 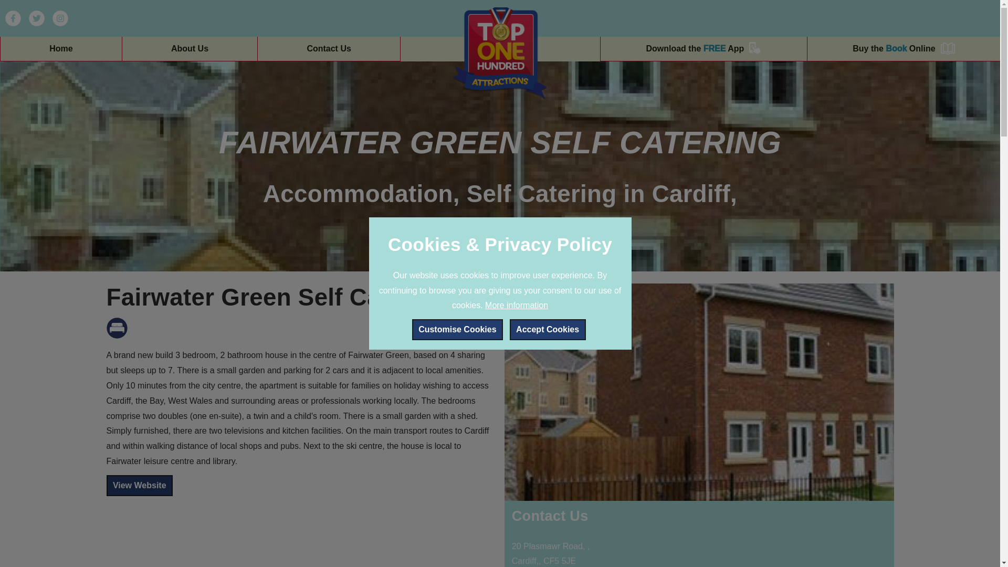 What do you see at coordinates (61, 48) in the screenshot?
I see `Home` at bounding box center [61, 48].